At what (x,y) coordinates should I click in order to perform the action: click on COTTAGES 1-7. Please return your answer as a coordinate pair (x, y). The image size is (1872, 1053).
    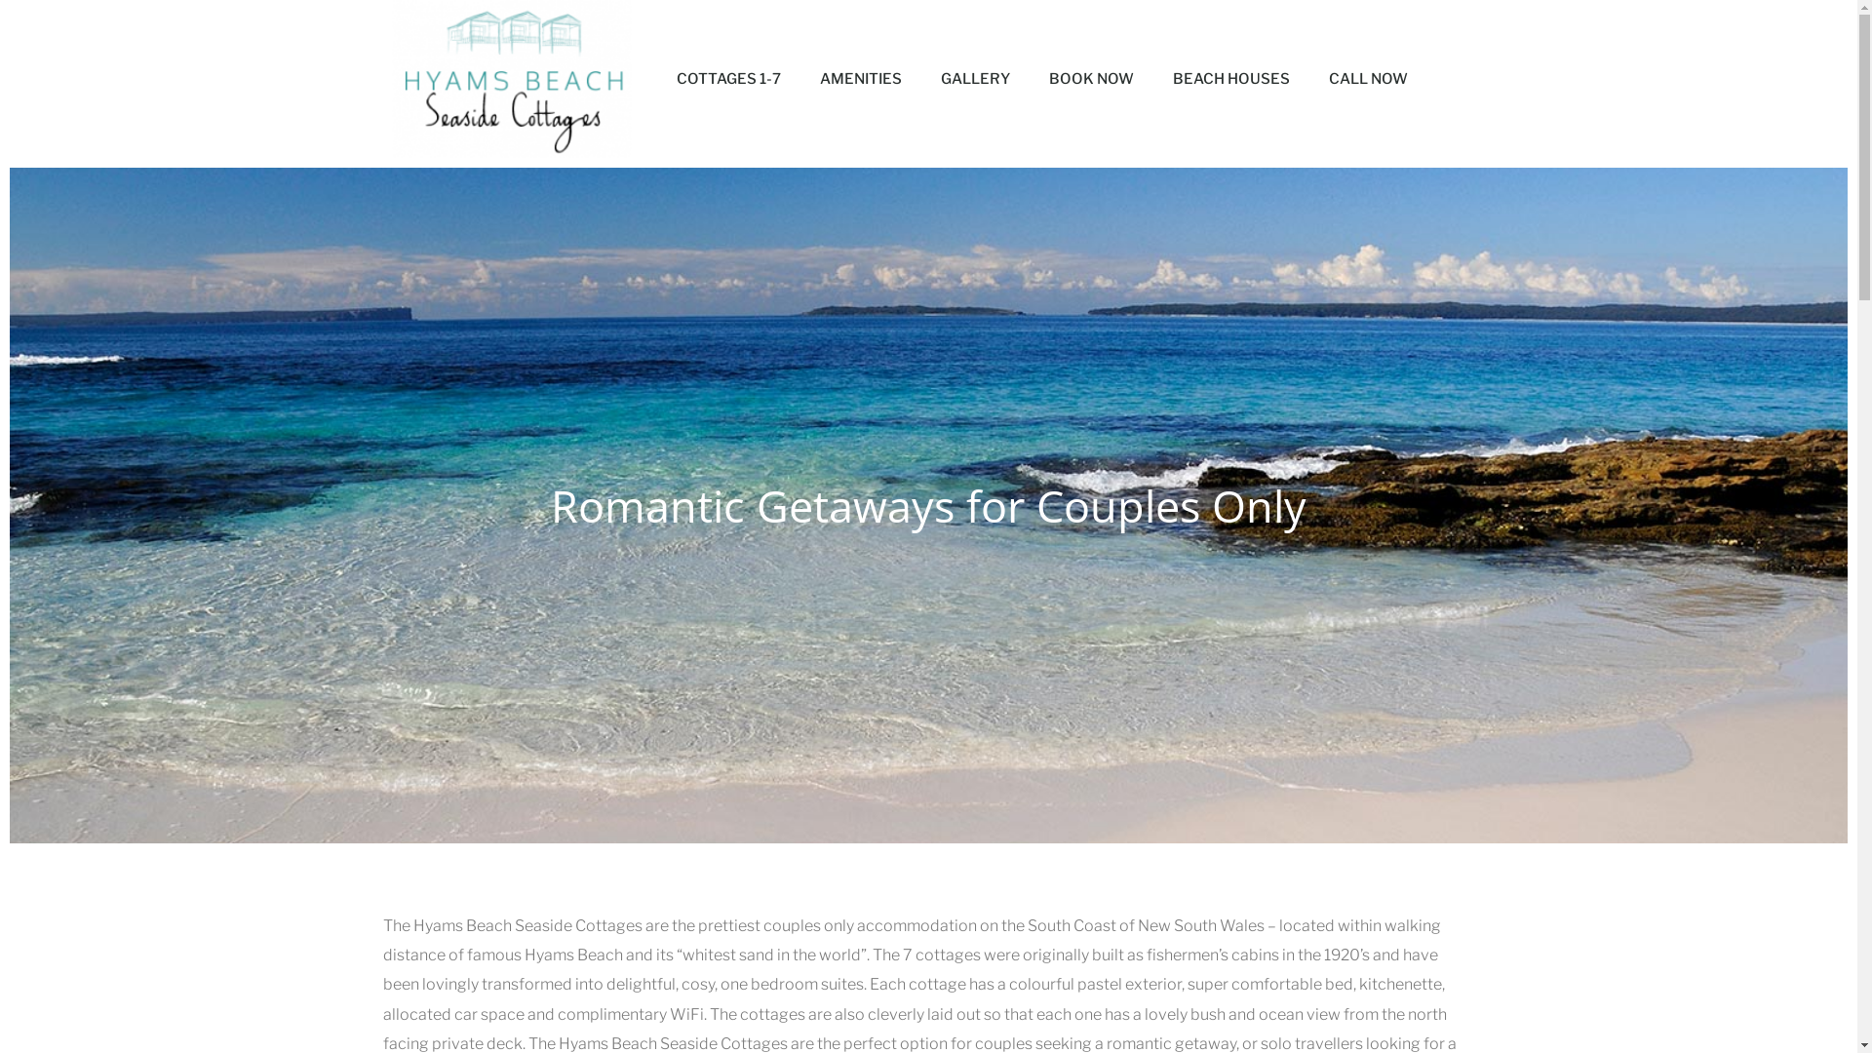
    Looking at the image, I should click on (729, 79).